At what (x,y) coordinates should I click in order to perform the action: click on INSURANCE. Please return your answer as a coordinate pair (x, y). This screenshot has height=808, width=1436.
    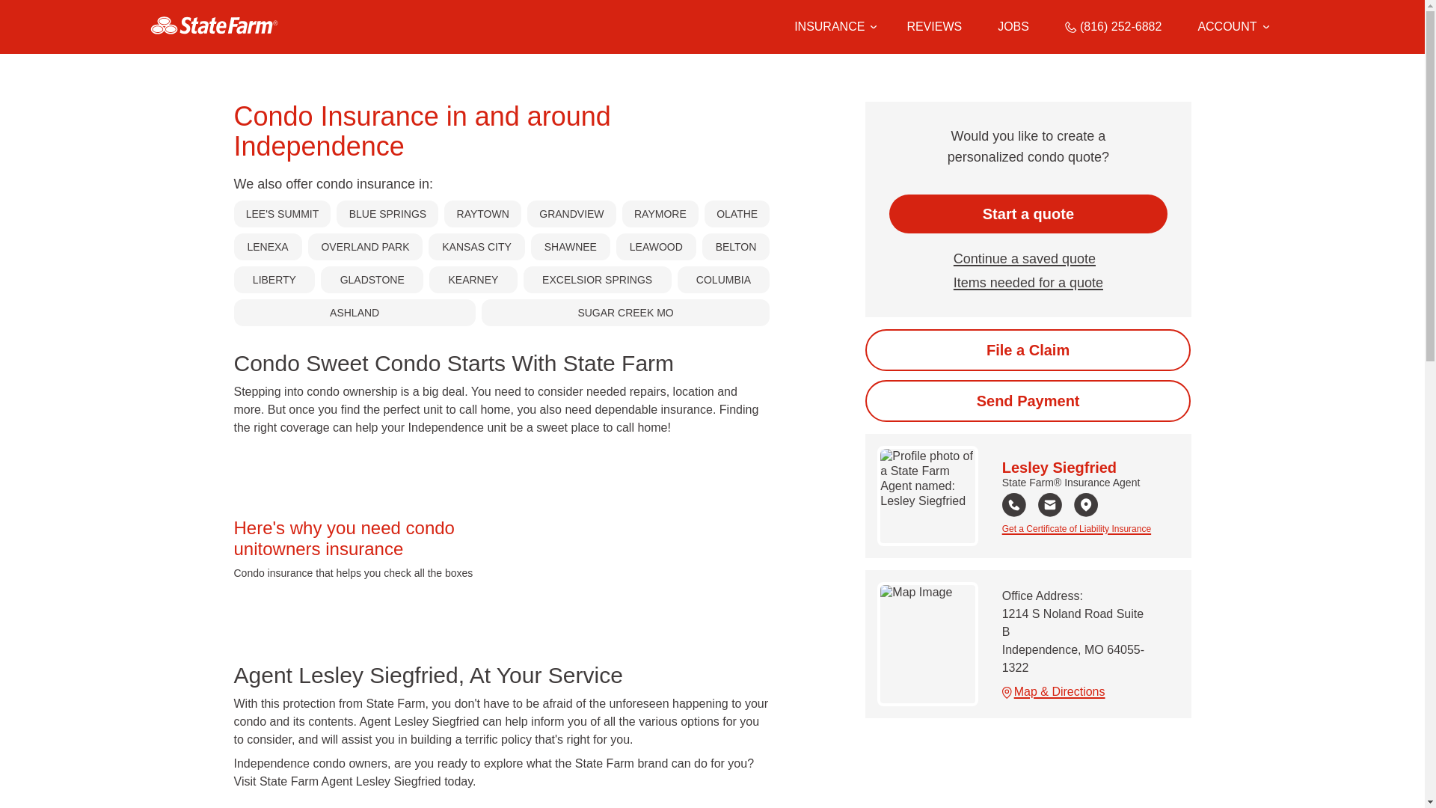
    Looking at the image, I should click on (829, 27).